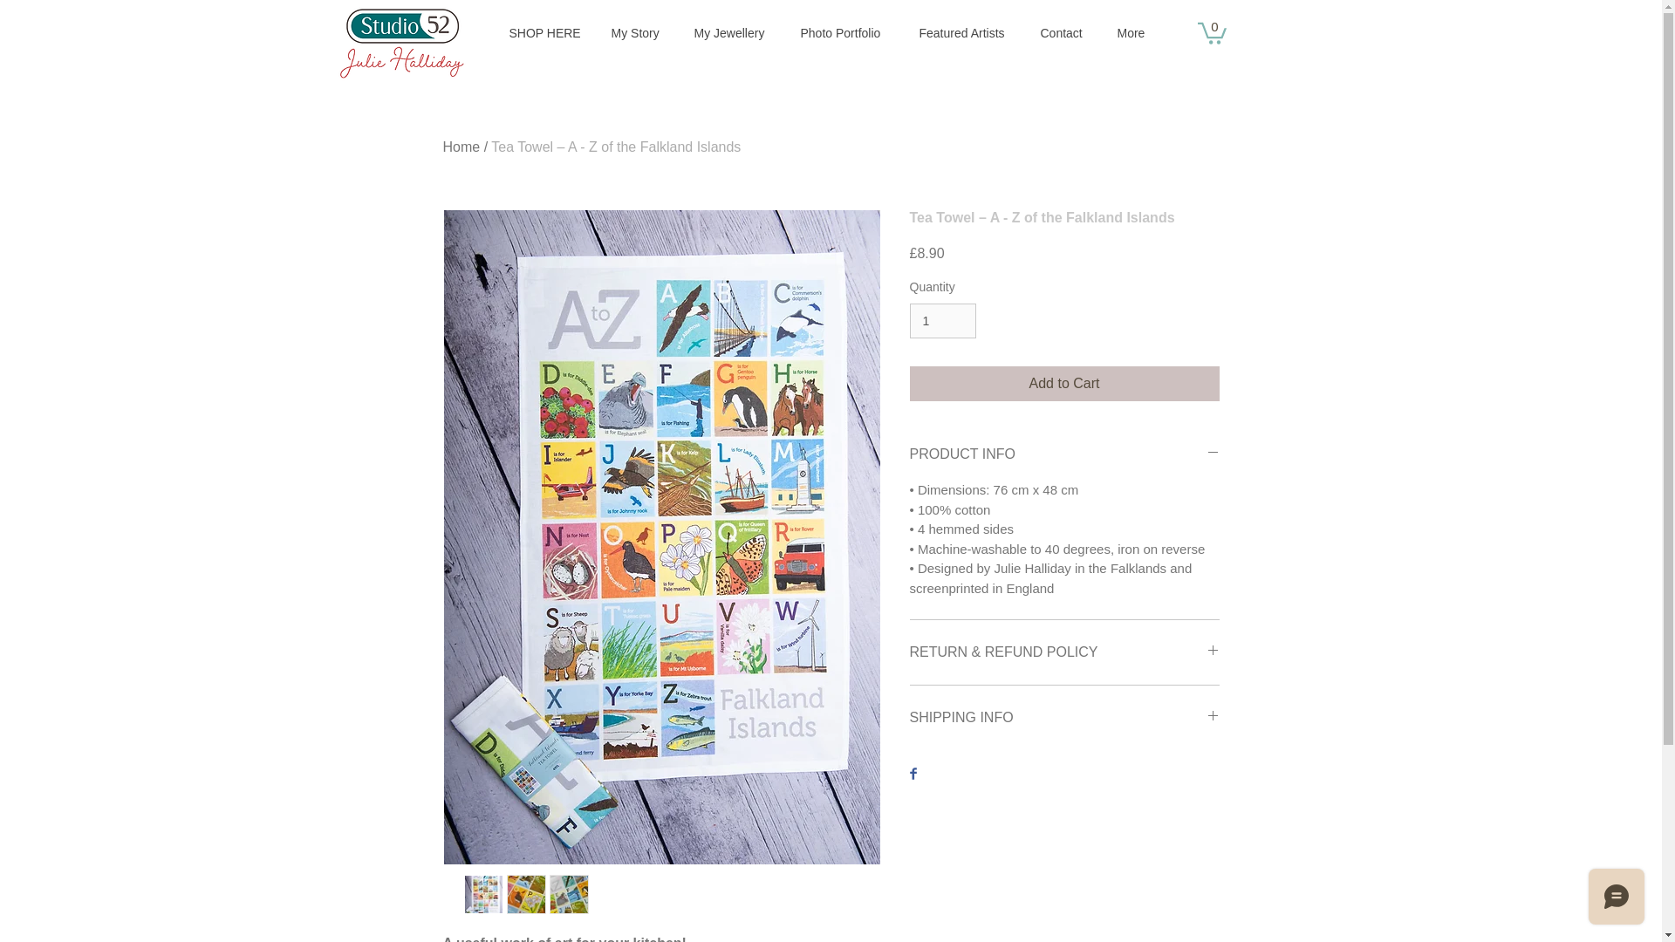 The height and width of the screenshot is (942, 1675). I want to click on SHOP HERE, so click(546, 33).